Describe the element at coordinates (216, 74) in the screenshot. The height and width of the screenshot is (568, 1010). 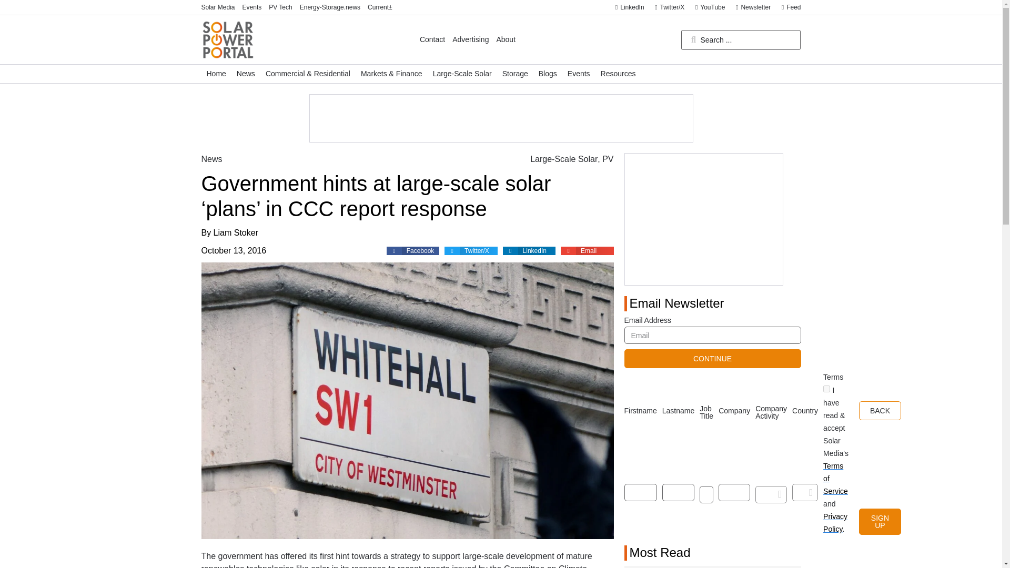
I see `Home` at that location.